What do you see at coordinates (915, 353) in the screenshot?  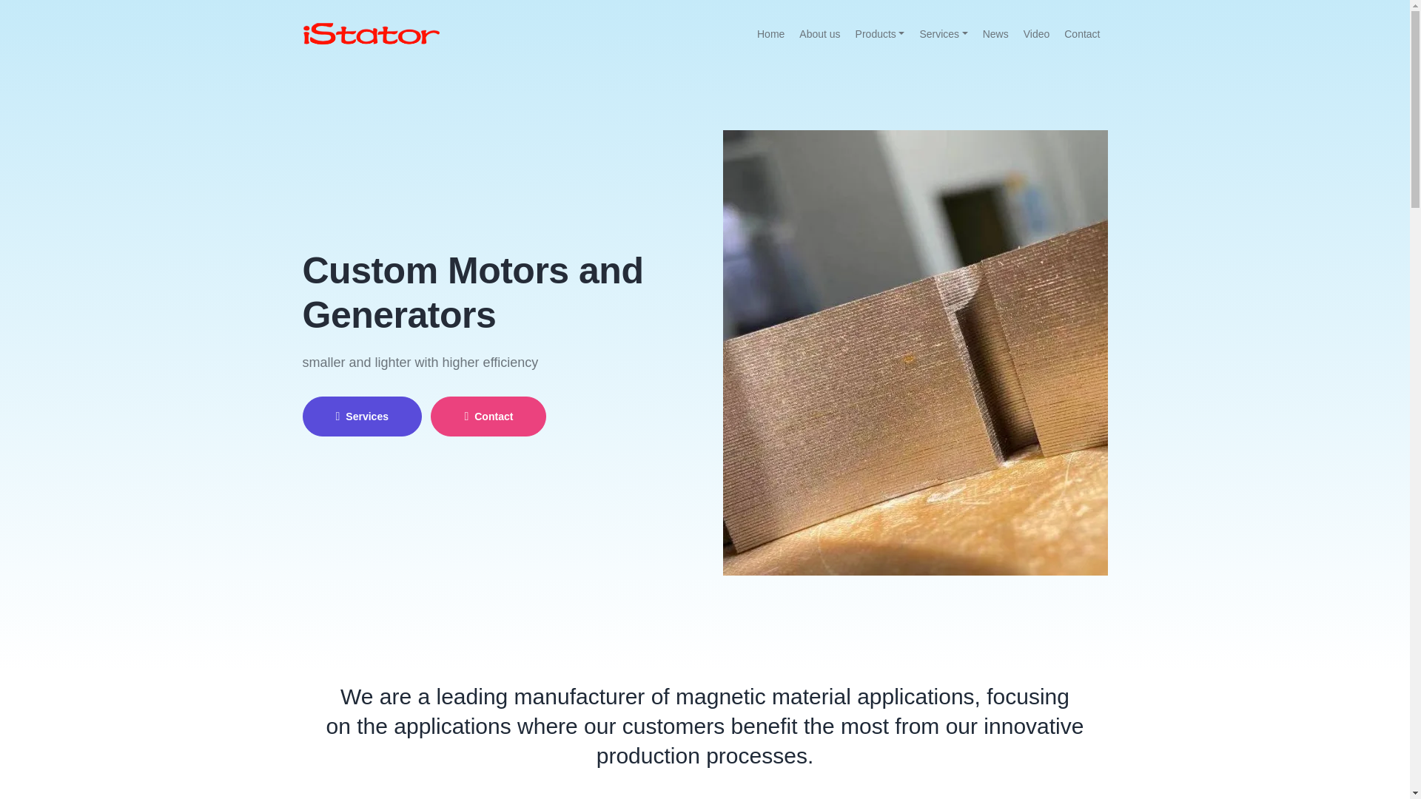 I see `backlack Bonding varnish insulation manufacturer` at bounding box center [915, 353].